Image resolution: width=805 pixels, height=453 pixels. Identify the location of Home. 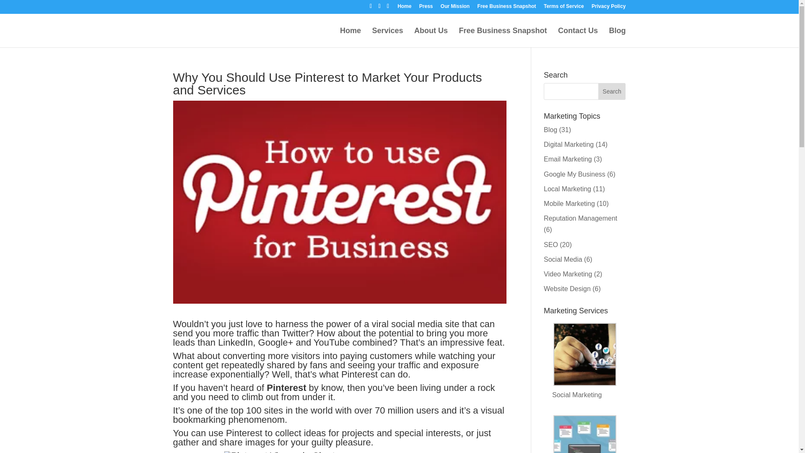
(350, 37).